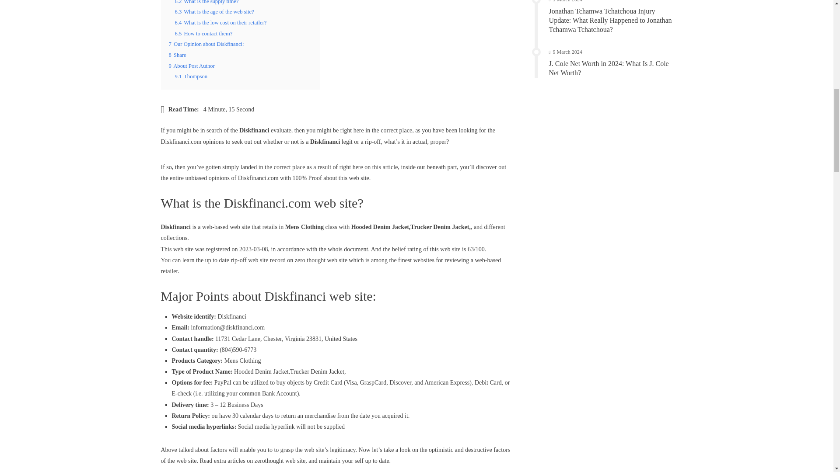  What do you see at coordinates (206, 44) in the screenshot?
I see `7 Our Opinion about Diskfinanci:` at bounding box center [206, 44].